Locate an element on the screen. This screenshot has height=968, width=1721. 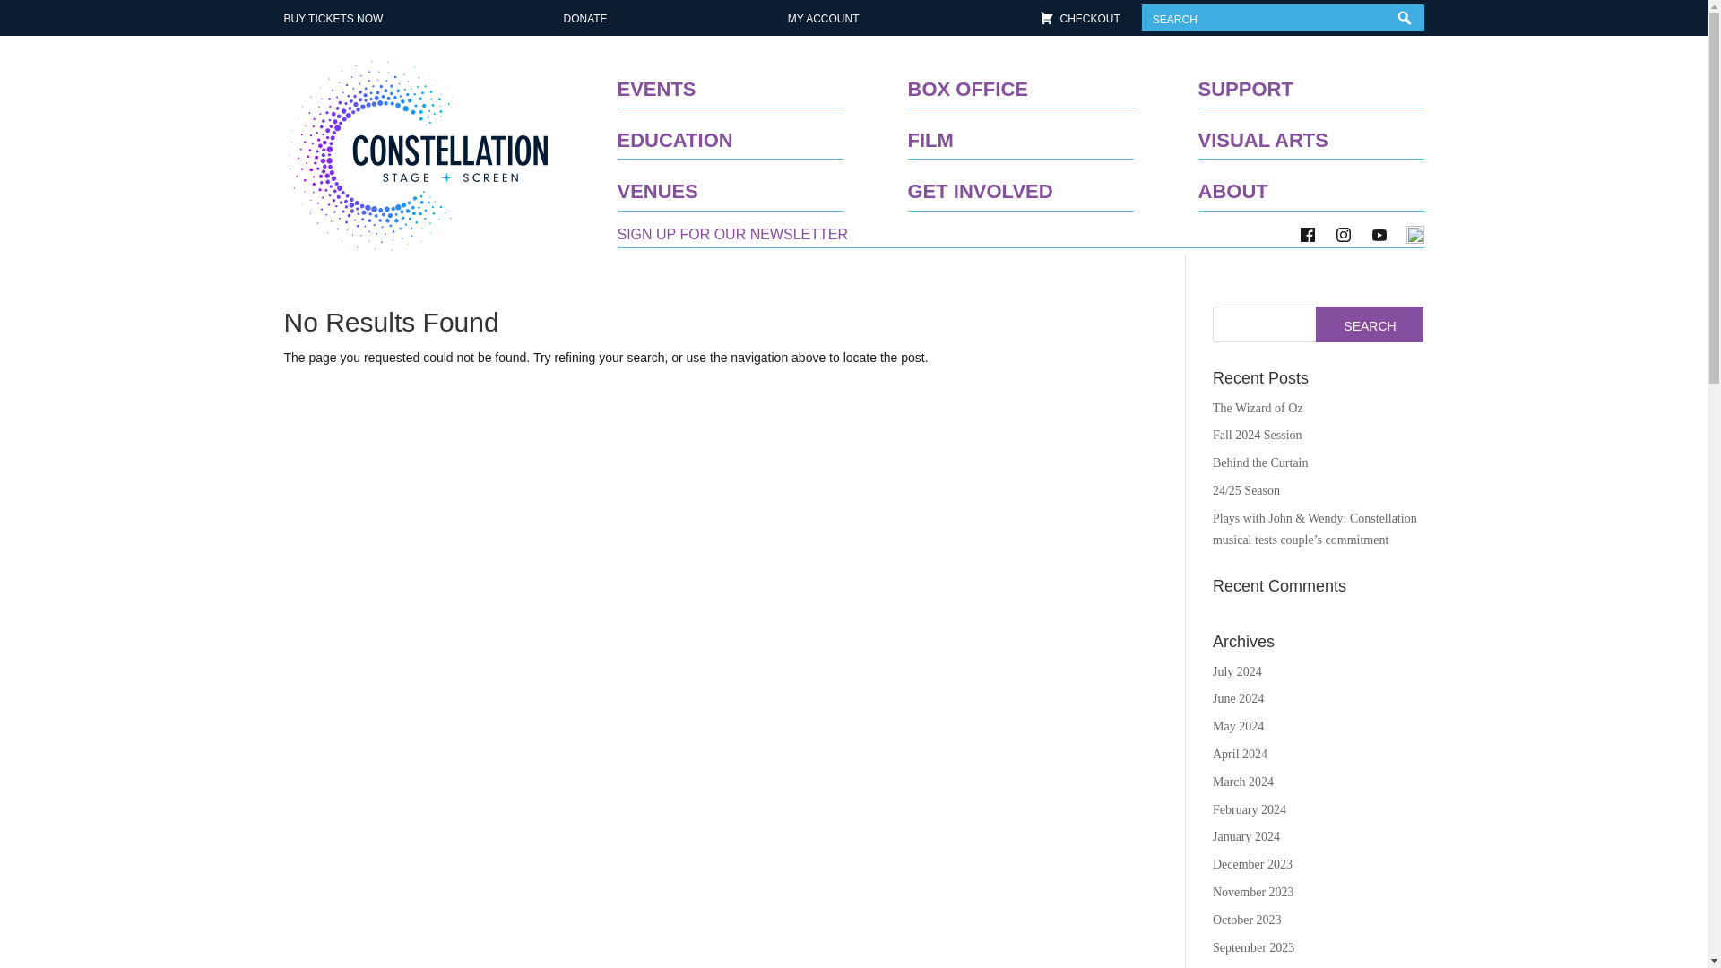
VISUAL ARTS is located at coordinates (1262, 133).